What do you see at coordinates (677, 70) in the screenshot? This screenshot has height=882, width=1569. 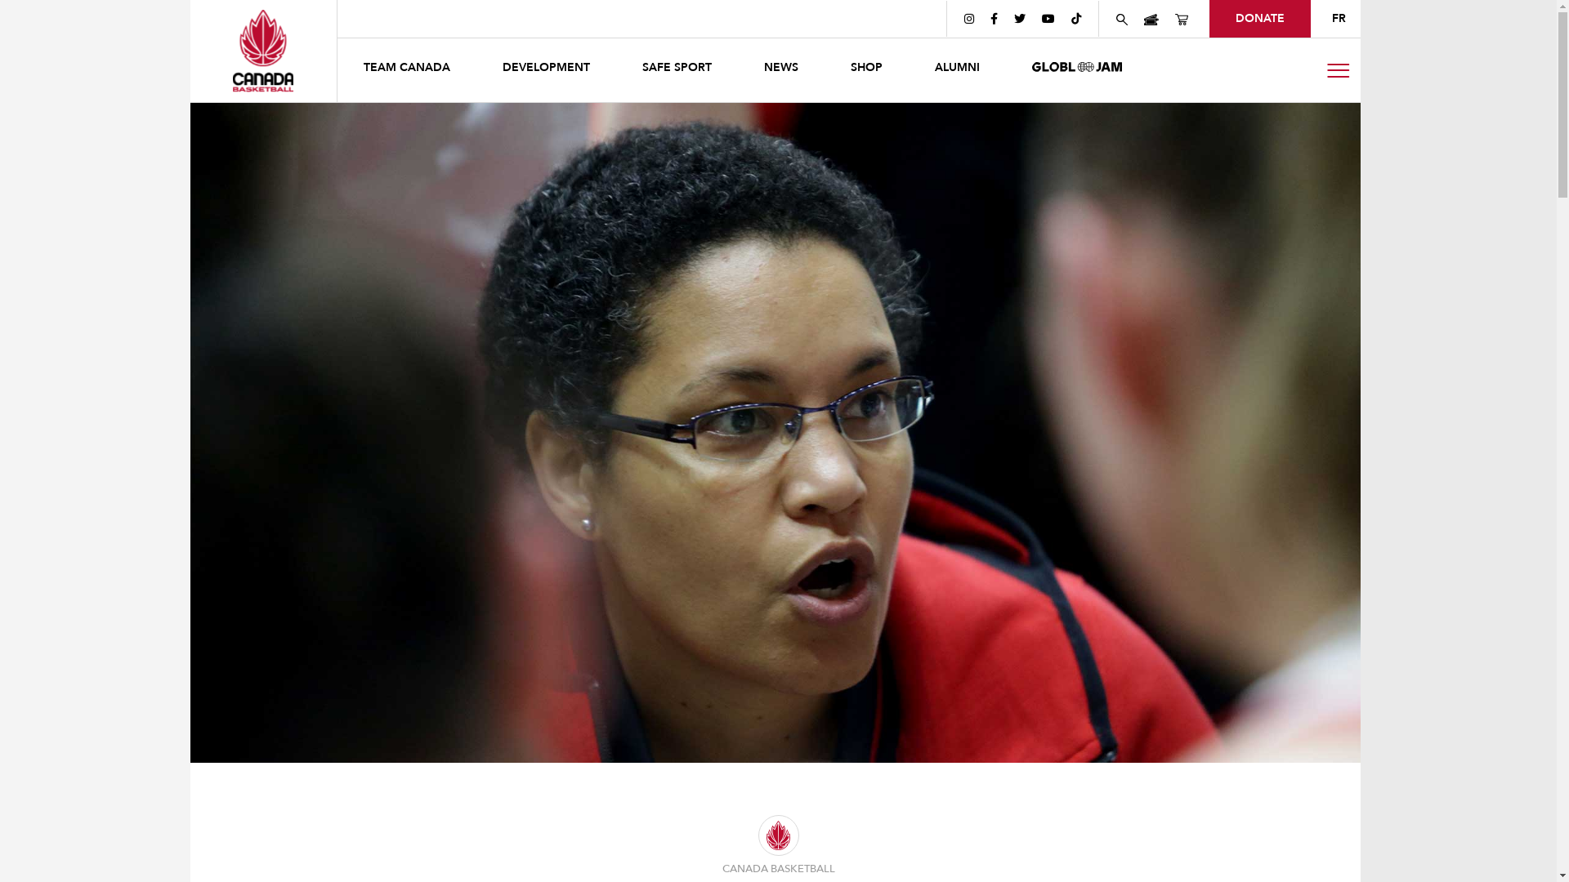 I see `SAFE SPORT` at bounding box center [677, 70].